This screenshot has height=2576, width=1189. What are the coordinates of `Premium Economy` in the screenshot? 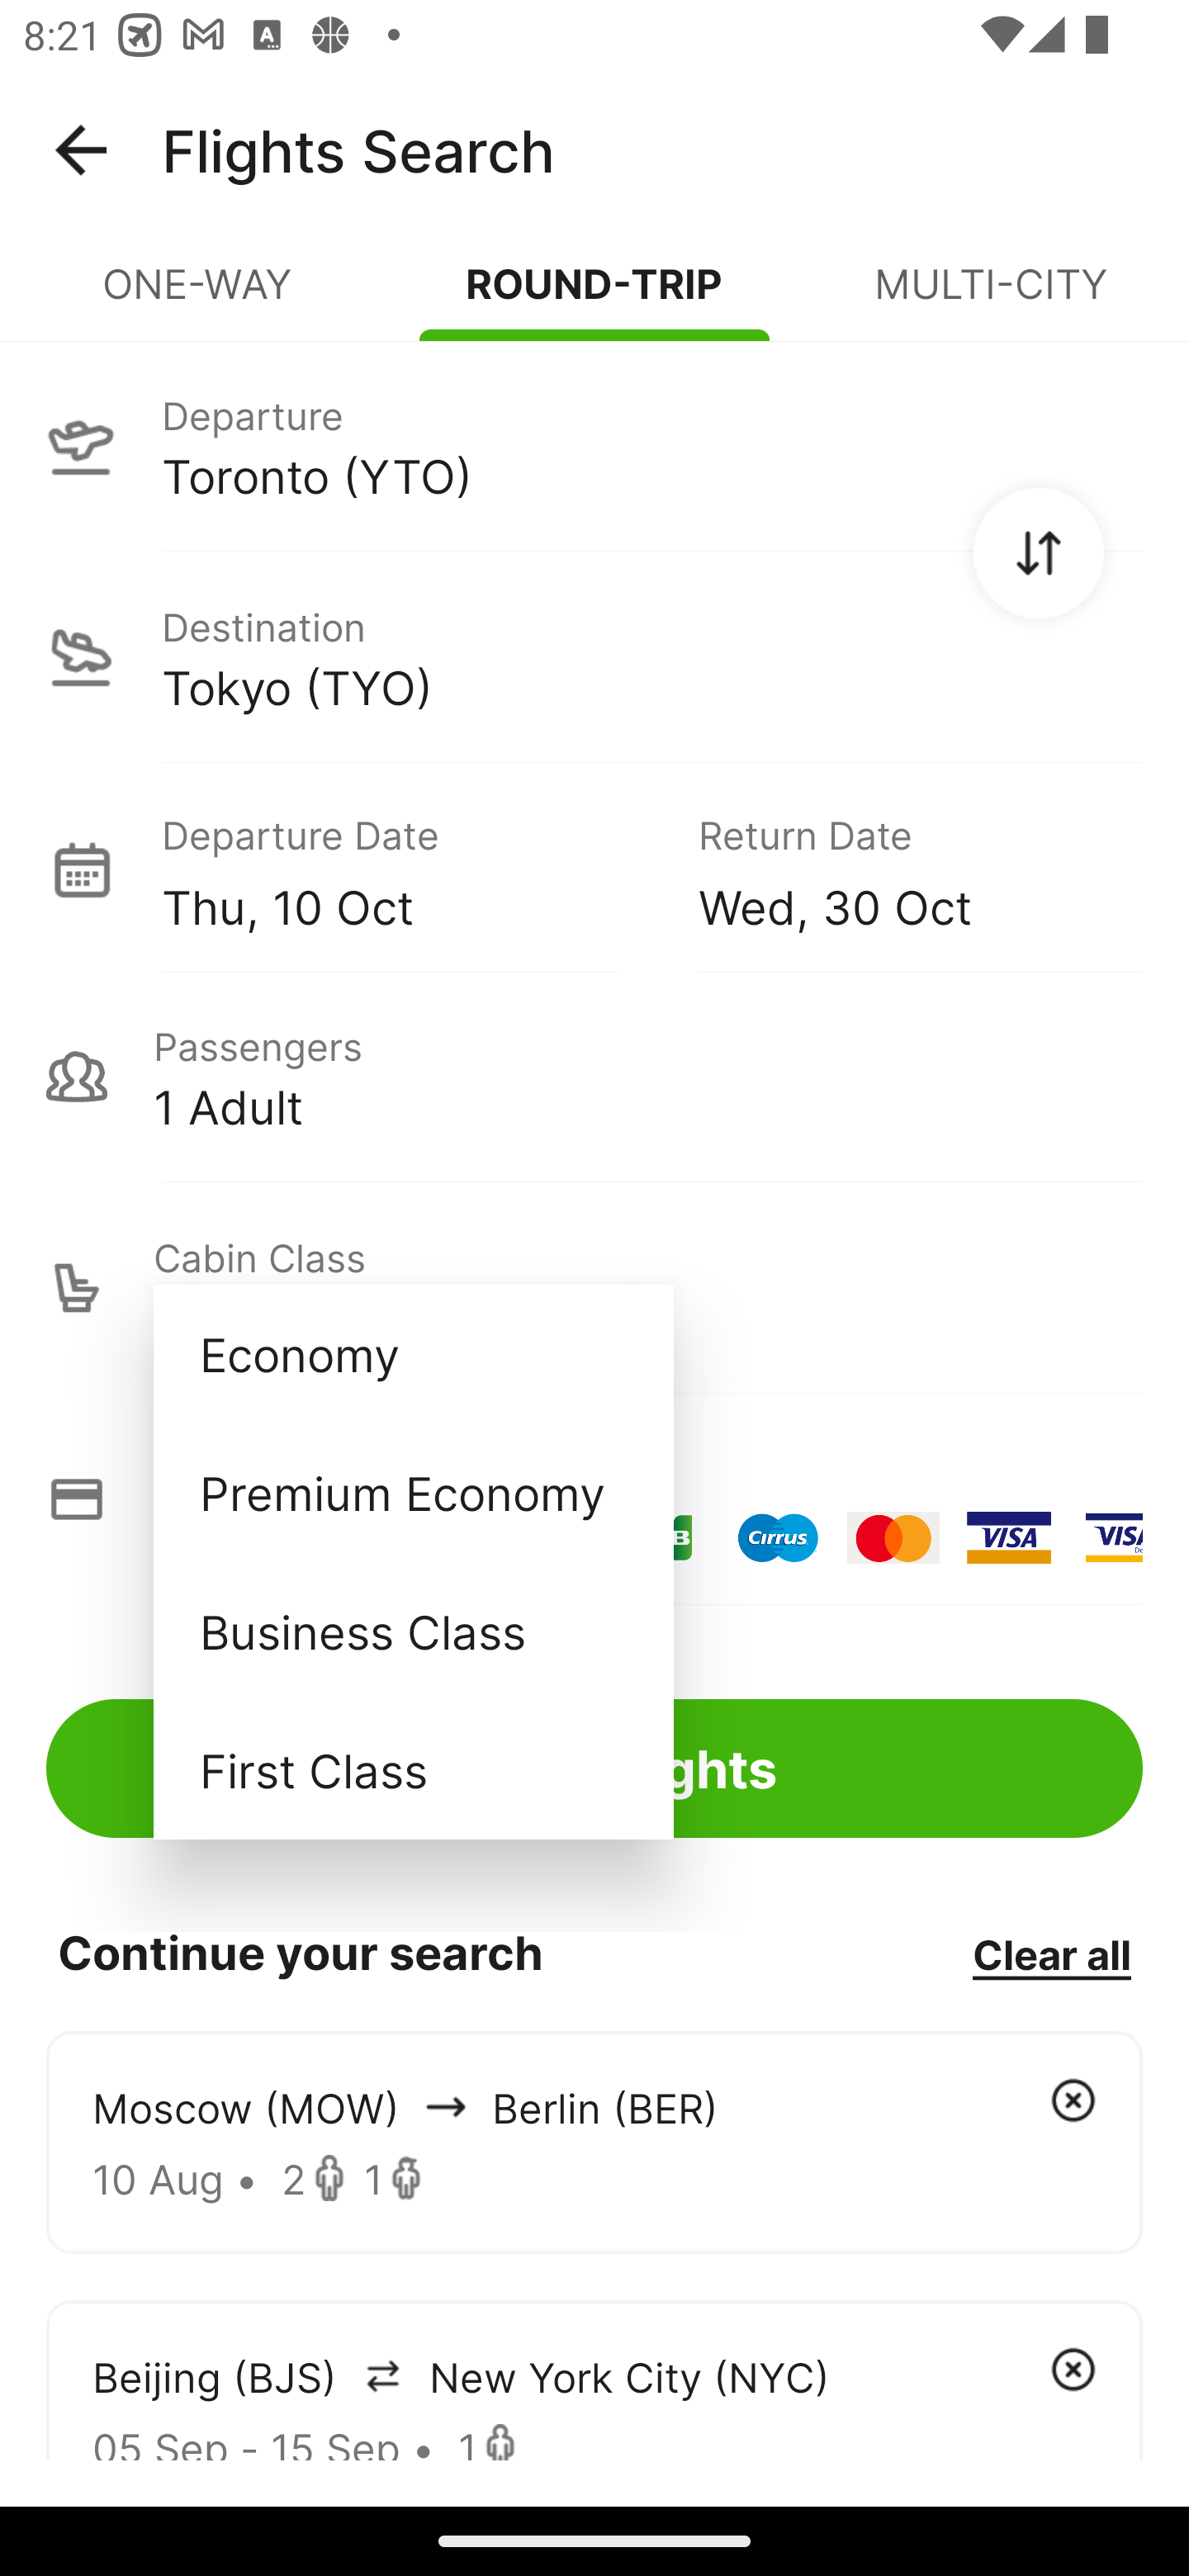 It's located at (413, 1493).